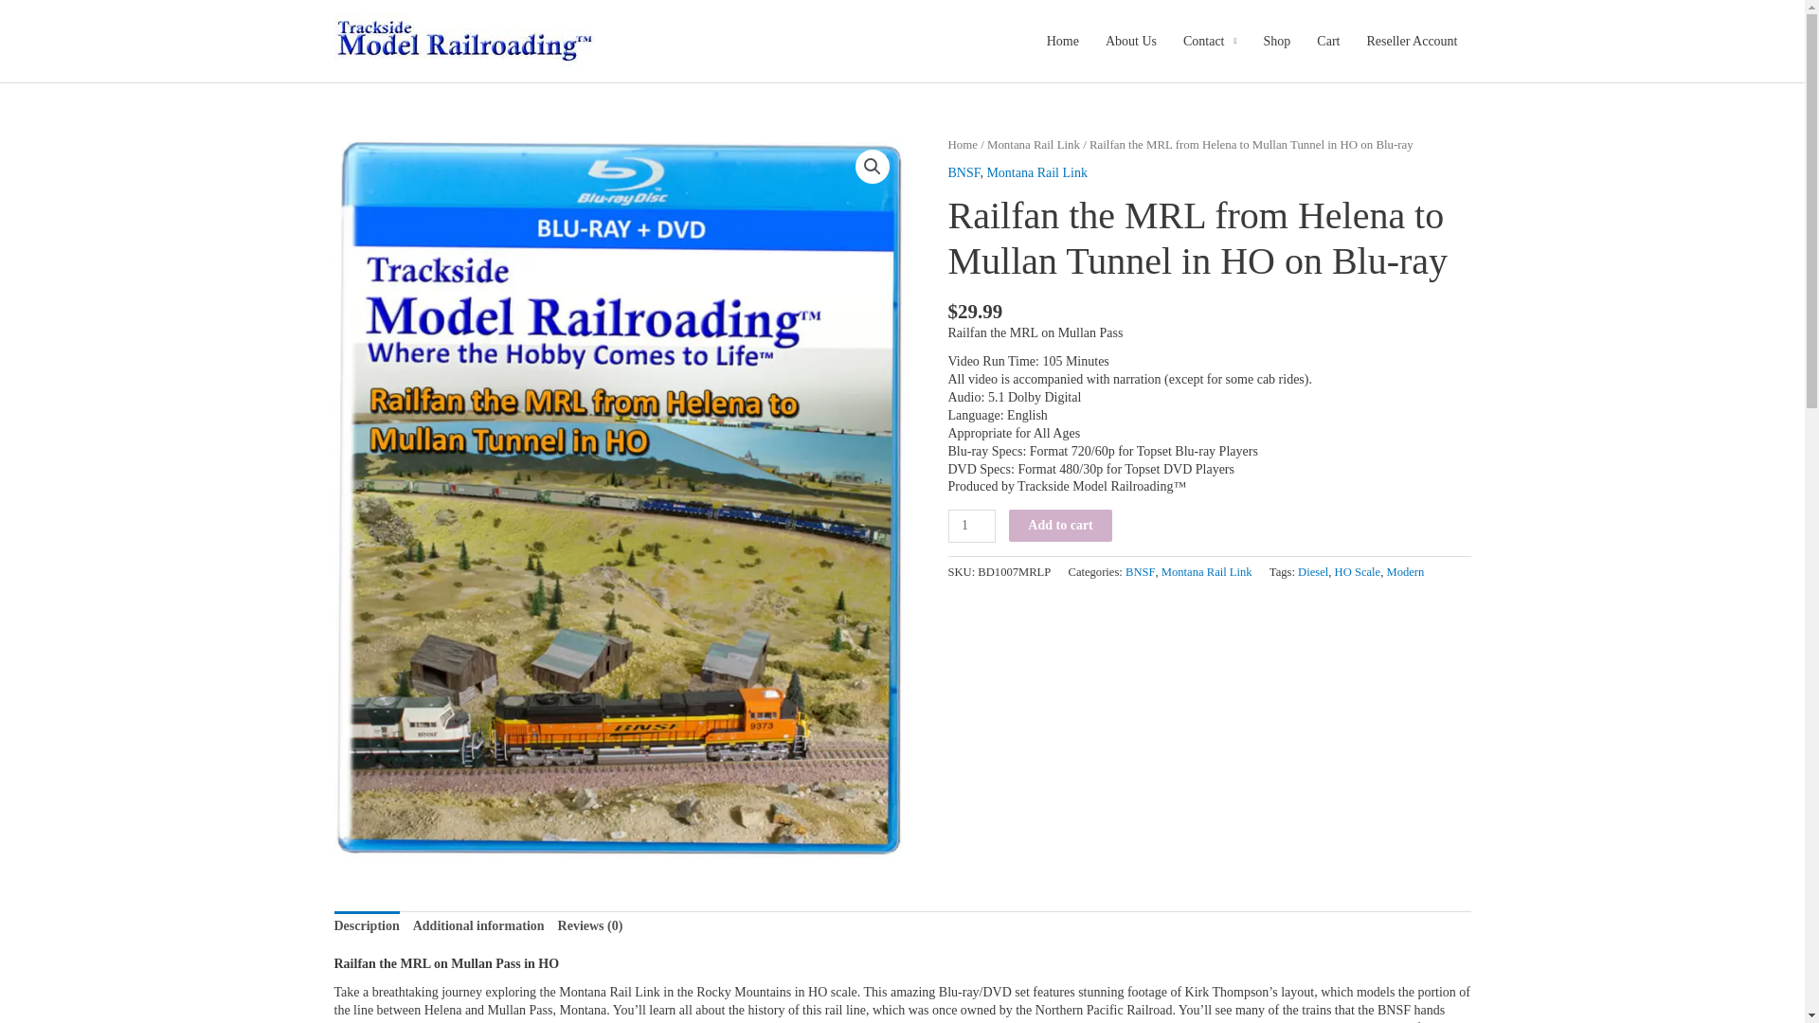  I want to click on Add to cart, so click(1060, 525).